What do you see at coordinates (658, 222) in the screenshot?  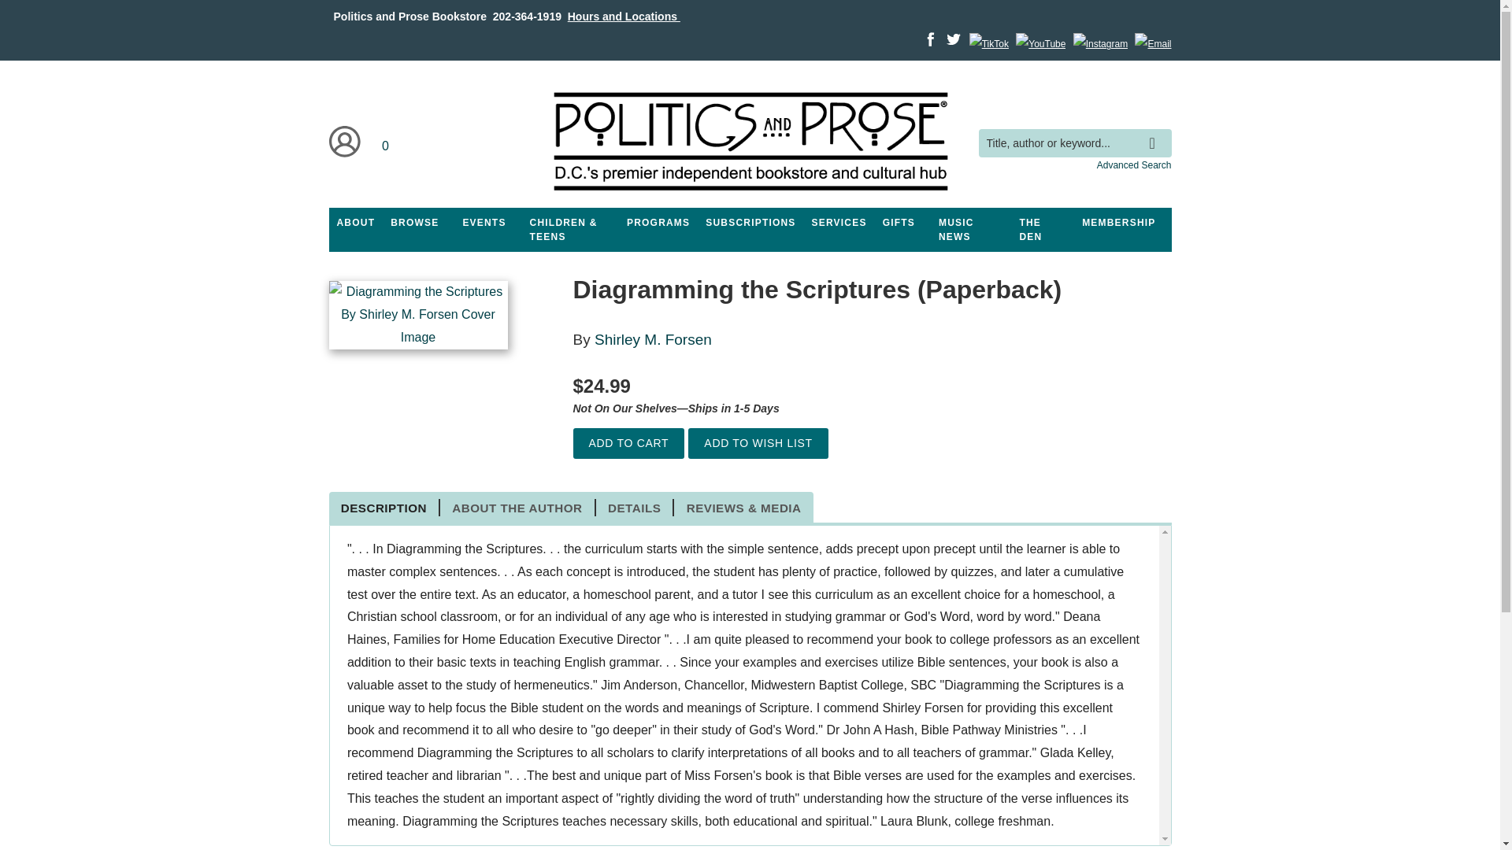 I see `See information about our programs` at bounding box center [658, 222].